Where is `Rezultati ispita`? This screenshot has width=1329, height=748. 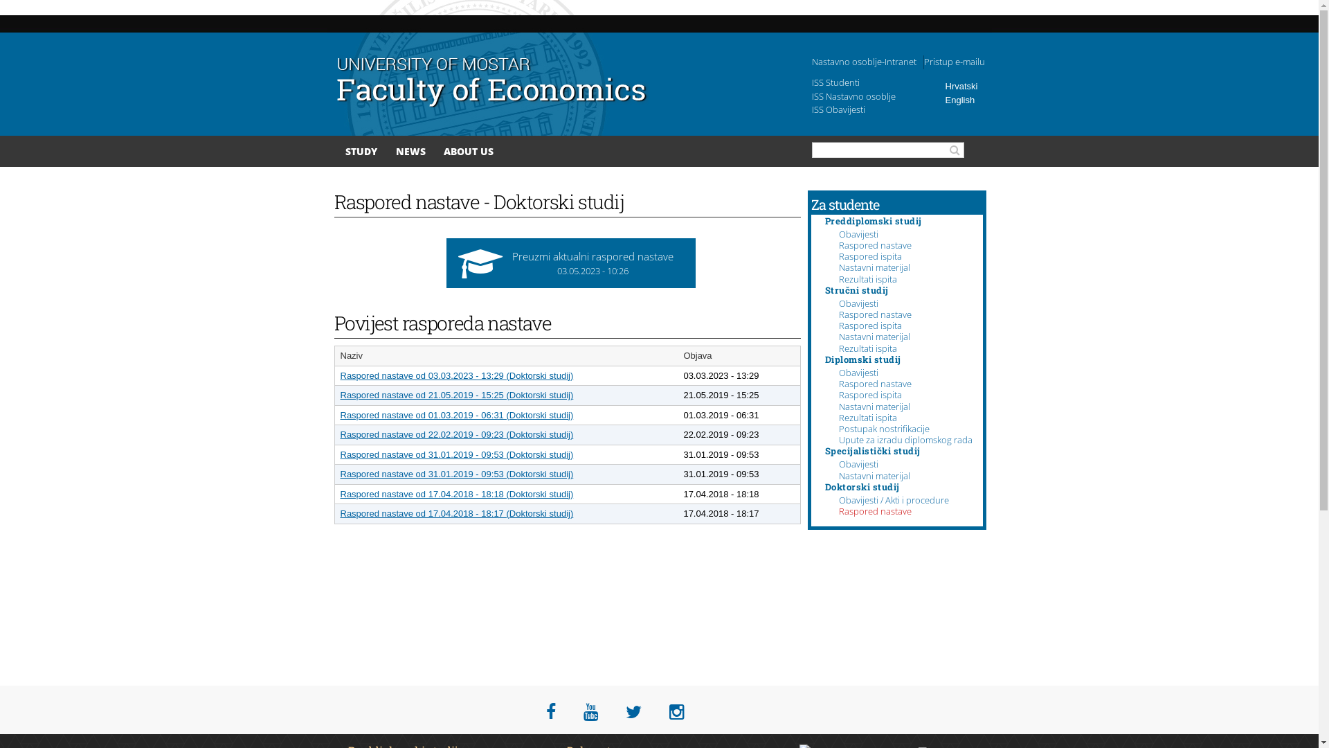 Rezultati ispita is located at coordinates (868, 279).